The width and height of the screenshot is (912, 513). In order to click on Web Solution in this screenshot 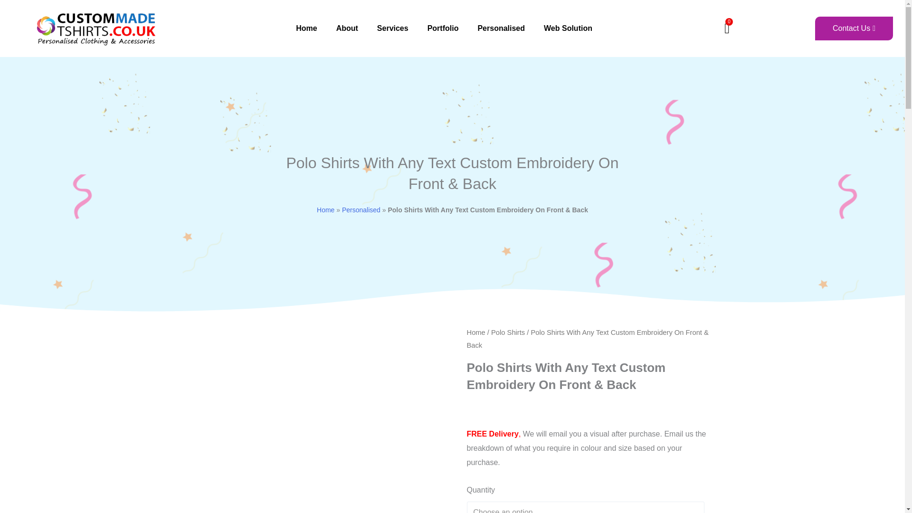, I will do `click(568, 28)`.